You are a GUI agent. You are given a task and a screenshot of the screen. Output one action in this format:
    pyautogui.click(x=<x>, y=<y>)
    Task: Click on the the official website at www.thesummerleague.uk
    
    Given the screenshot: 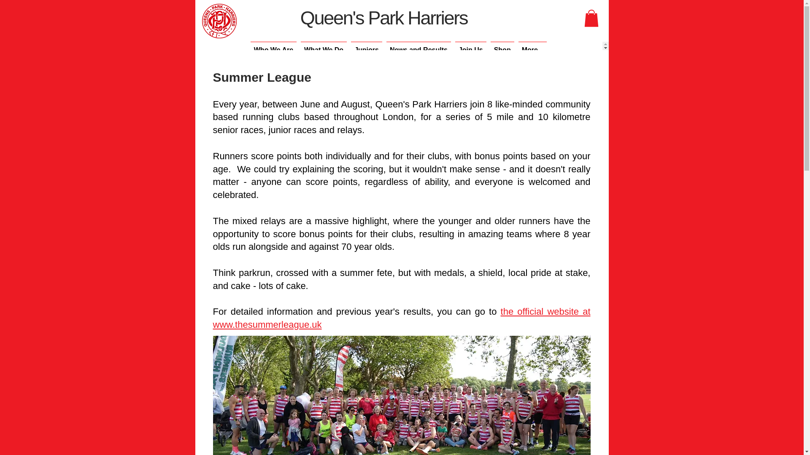 What is the action you would take?
    pyautogui.click(x=401, y=318)
    